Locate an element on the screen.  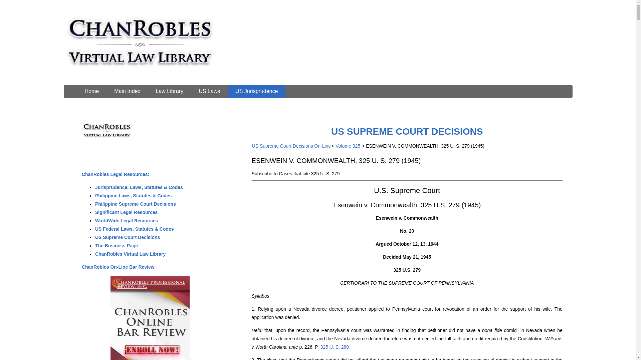
Volume 325 is located at coordinates (348, 146).